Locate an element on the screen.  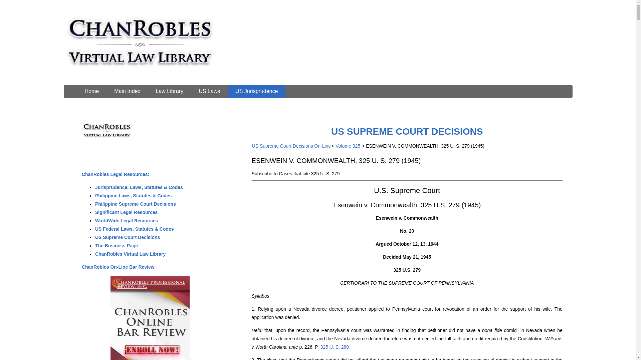
Volume 325 is located at coordinates (348, 146).